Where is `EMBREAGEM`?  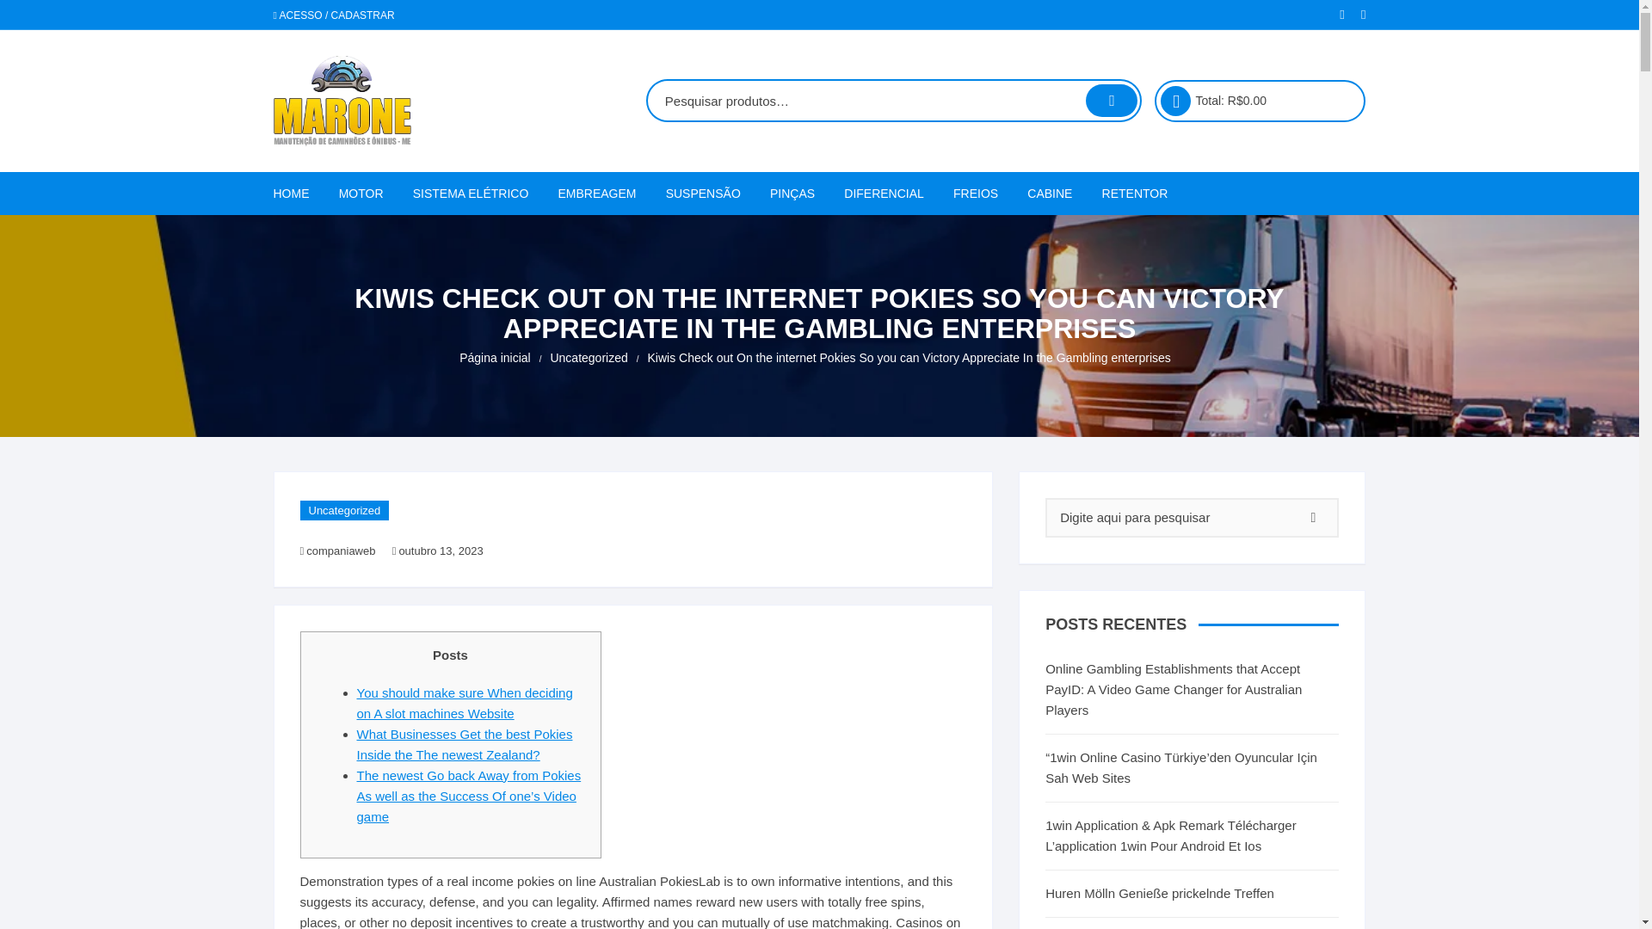 EMBREAGEM is located at coordinates (597, 193).